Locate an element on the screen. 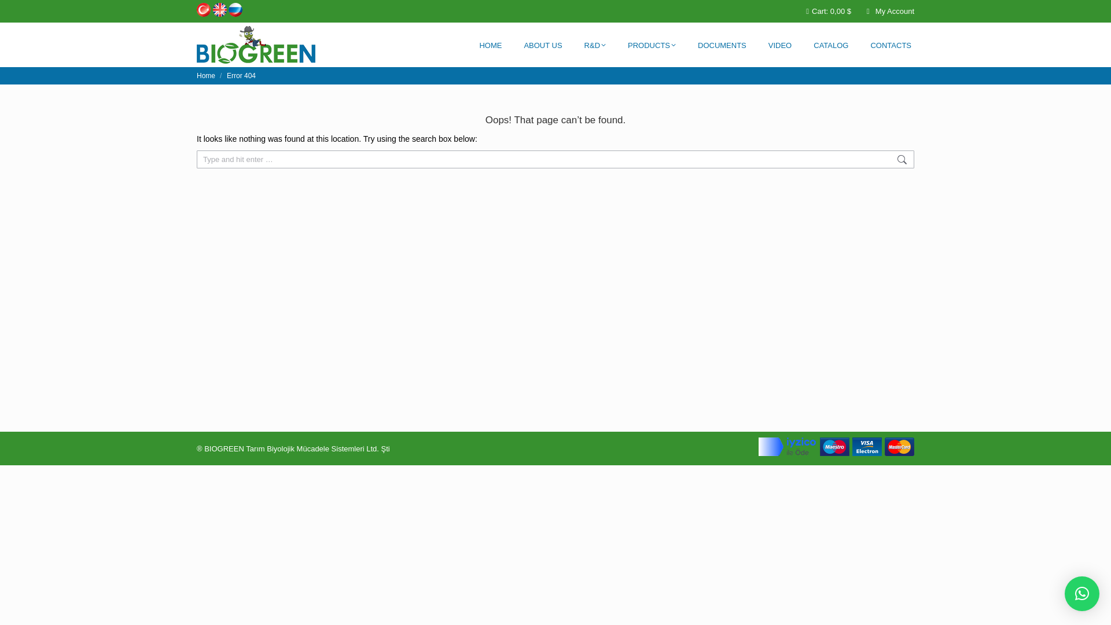  ABOUT US is located at coordinates (543, 45).